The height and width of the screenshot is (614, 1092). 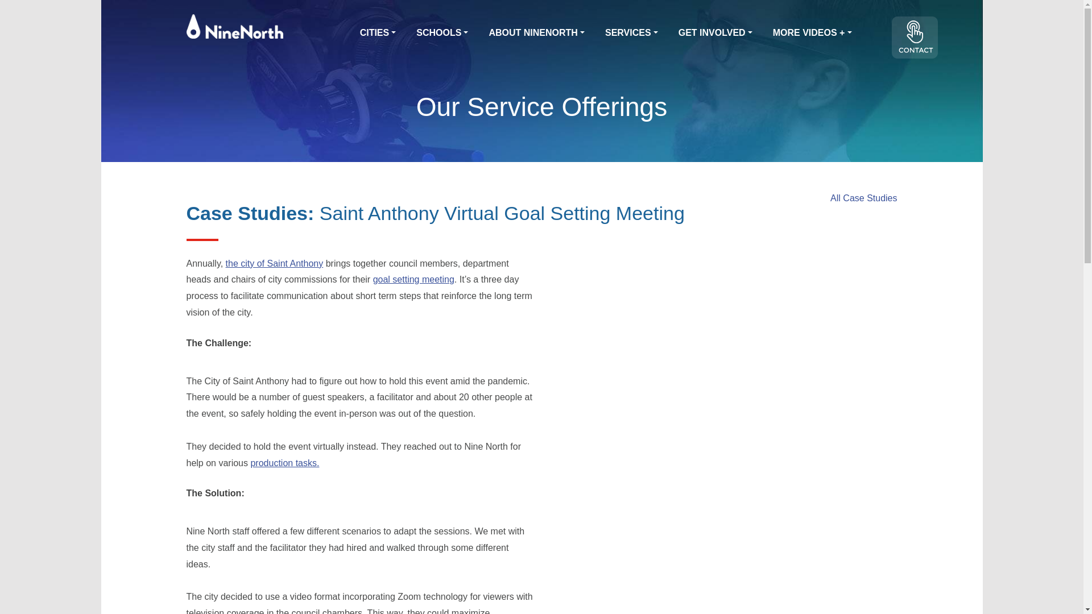 I want to click on Schools, so click(x=442, y=33).